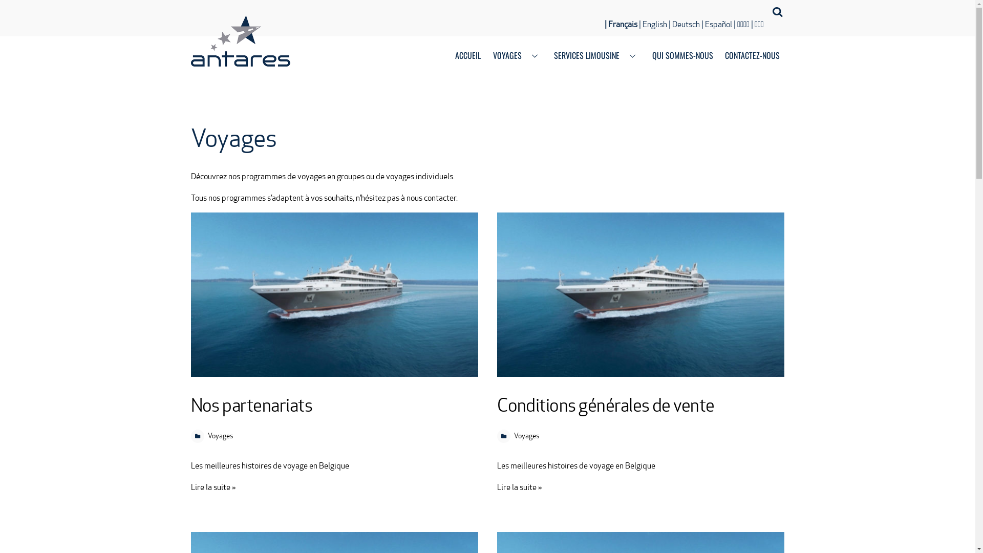 Image resolution: width=983 pixels, height=553 pixels. What do you see at coordinates (526, 436) in the screenshot?
I see `Voyages` at bounding box center [526, 436].